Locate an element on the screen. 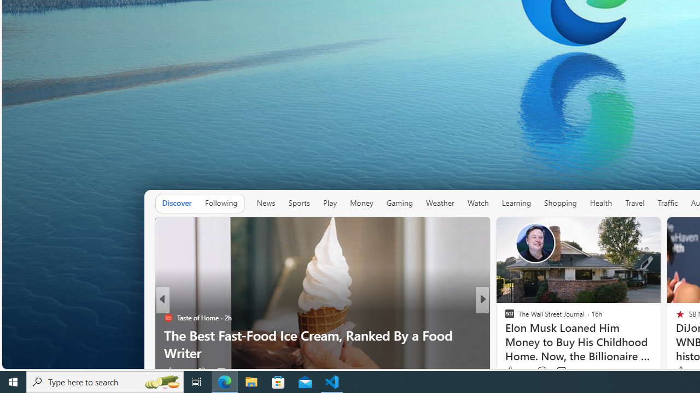 The height and width of the screenshot is (393, 700). View comments 247 Comment is located at coordinates (564, 372).